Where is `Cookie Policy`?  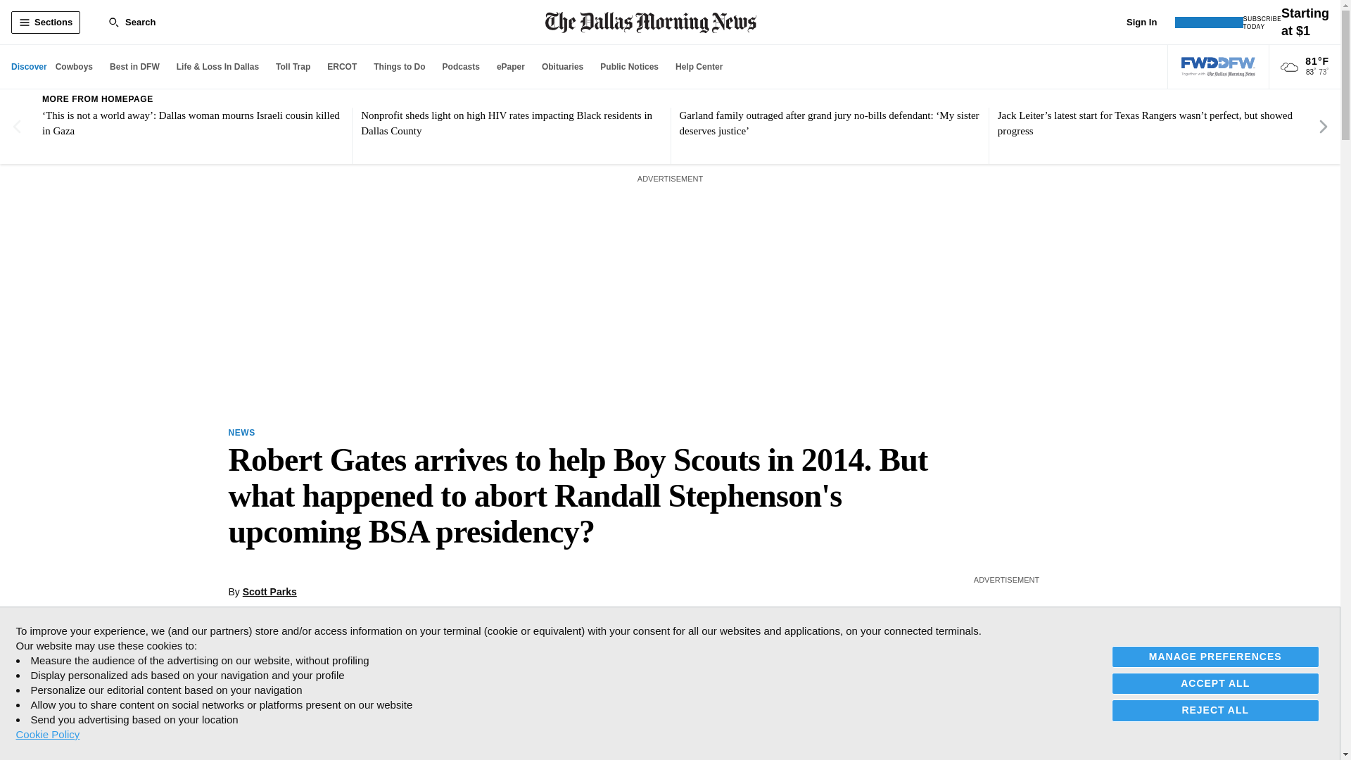 Cookie Policy is located at coordinates (47, 734).